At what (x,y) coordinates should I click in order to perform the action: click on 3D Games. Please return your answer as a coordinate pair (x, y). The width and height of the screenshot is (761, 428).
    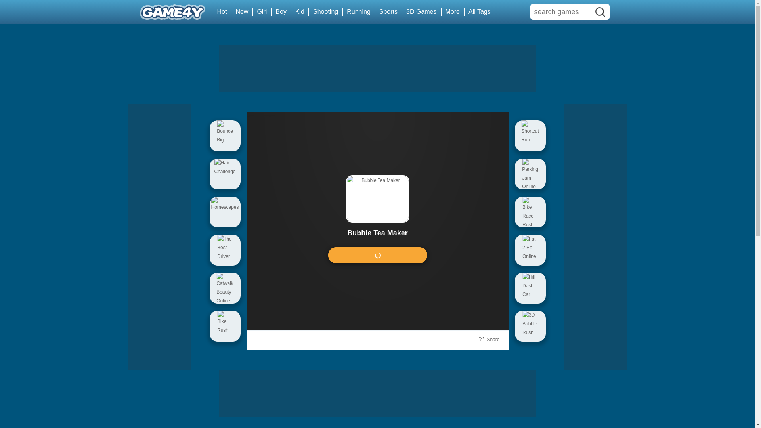
    Looking at the image, I should click on (422, 12).